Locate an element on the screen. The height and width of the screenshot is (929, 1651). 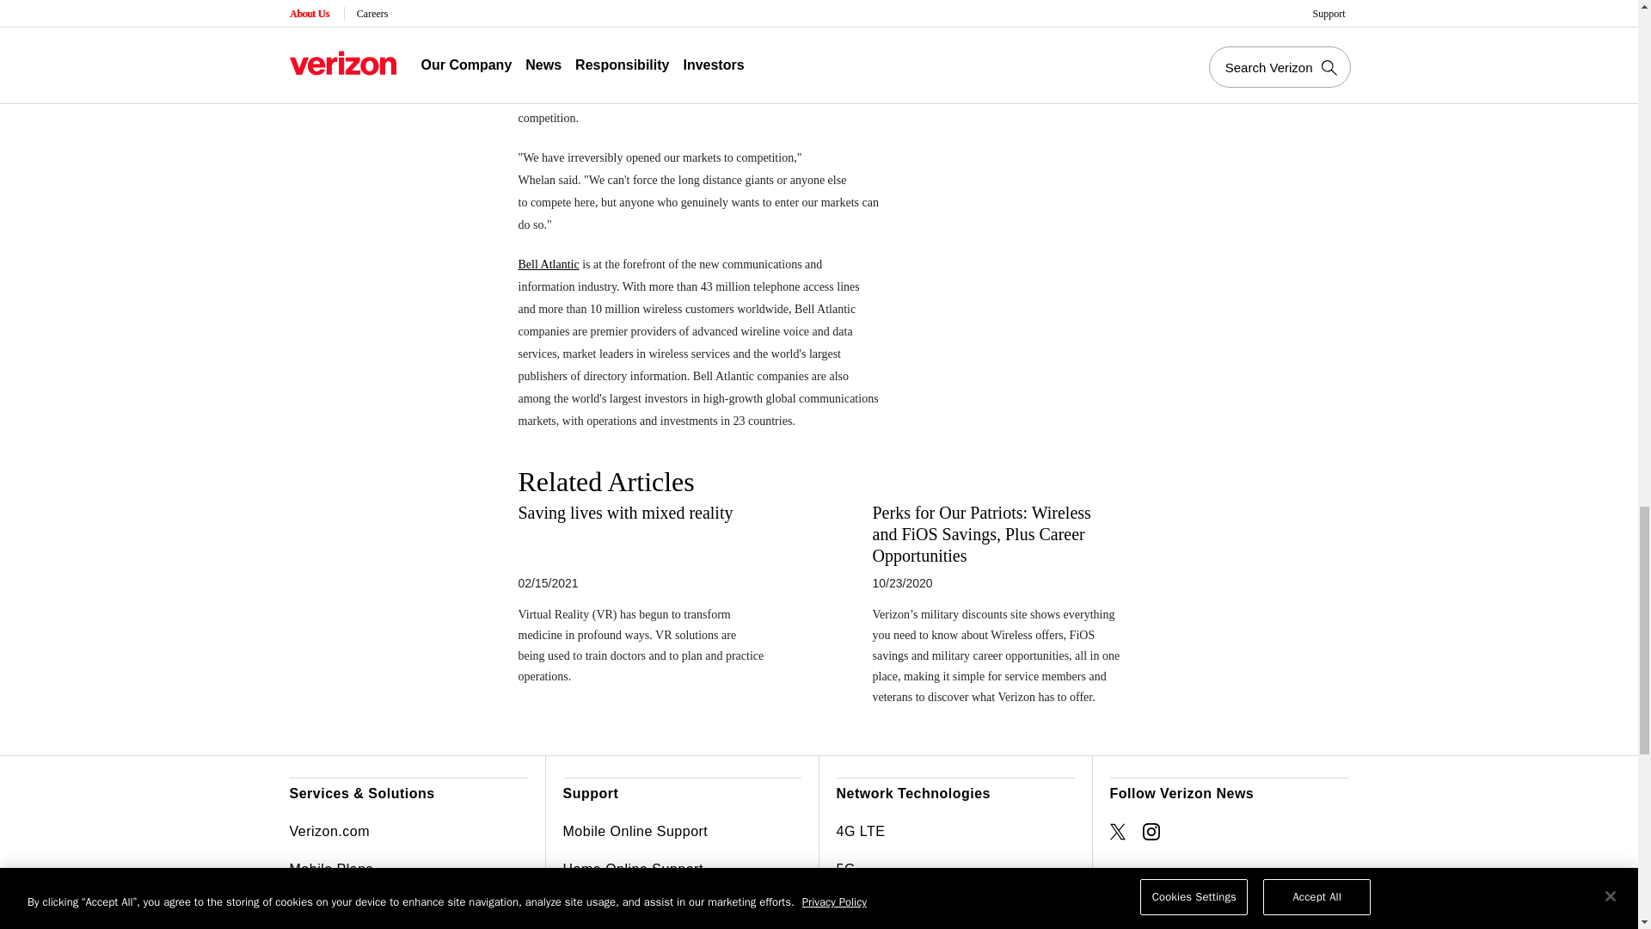
Opens New Window is located at coordinates (1118, 831).